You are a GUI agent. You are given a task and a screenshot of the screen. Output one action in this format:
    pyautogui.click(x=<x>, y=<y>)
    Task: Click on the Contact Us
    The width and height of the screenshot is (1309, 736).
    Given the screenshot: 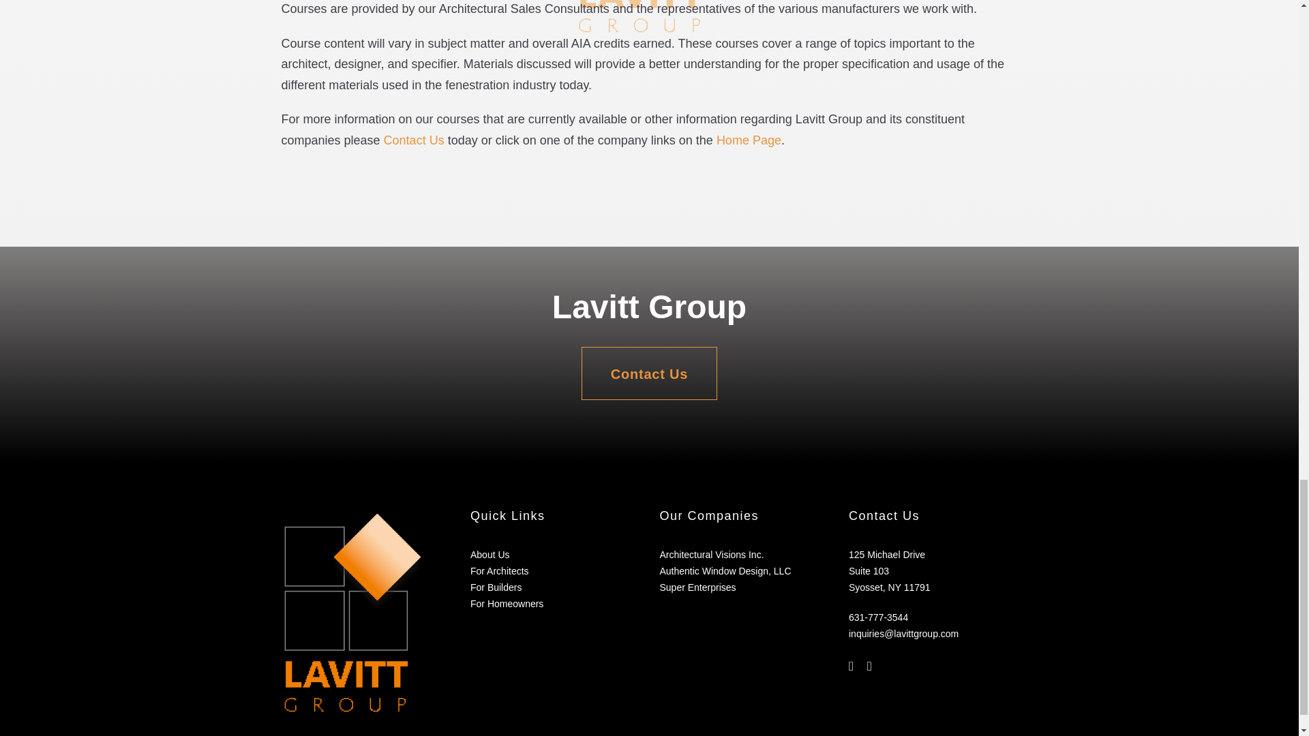 What is the action you would take?
    pyautogui.click(x=414, y=140)
    